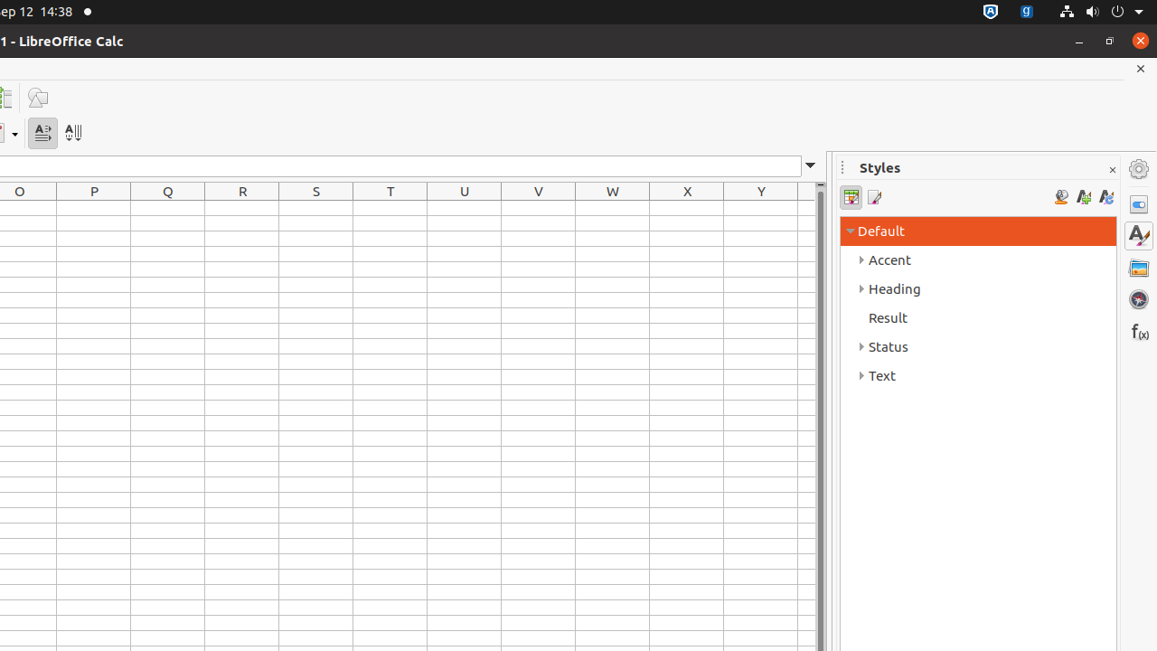 Image resolution: width=1157 pixels, height=651 pixels. I want to click on :1.21/StatusNotifierItem, so click(1027, 13).